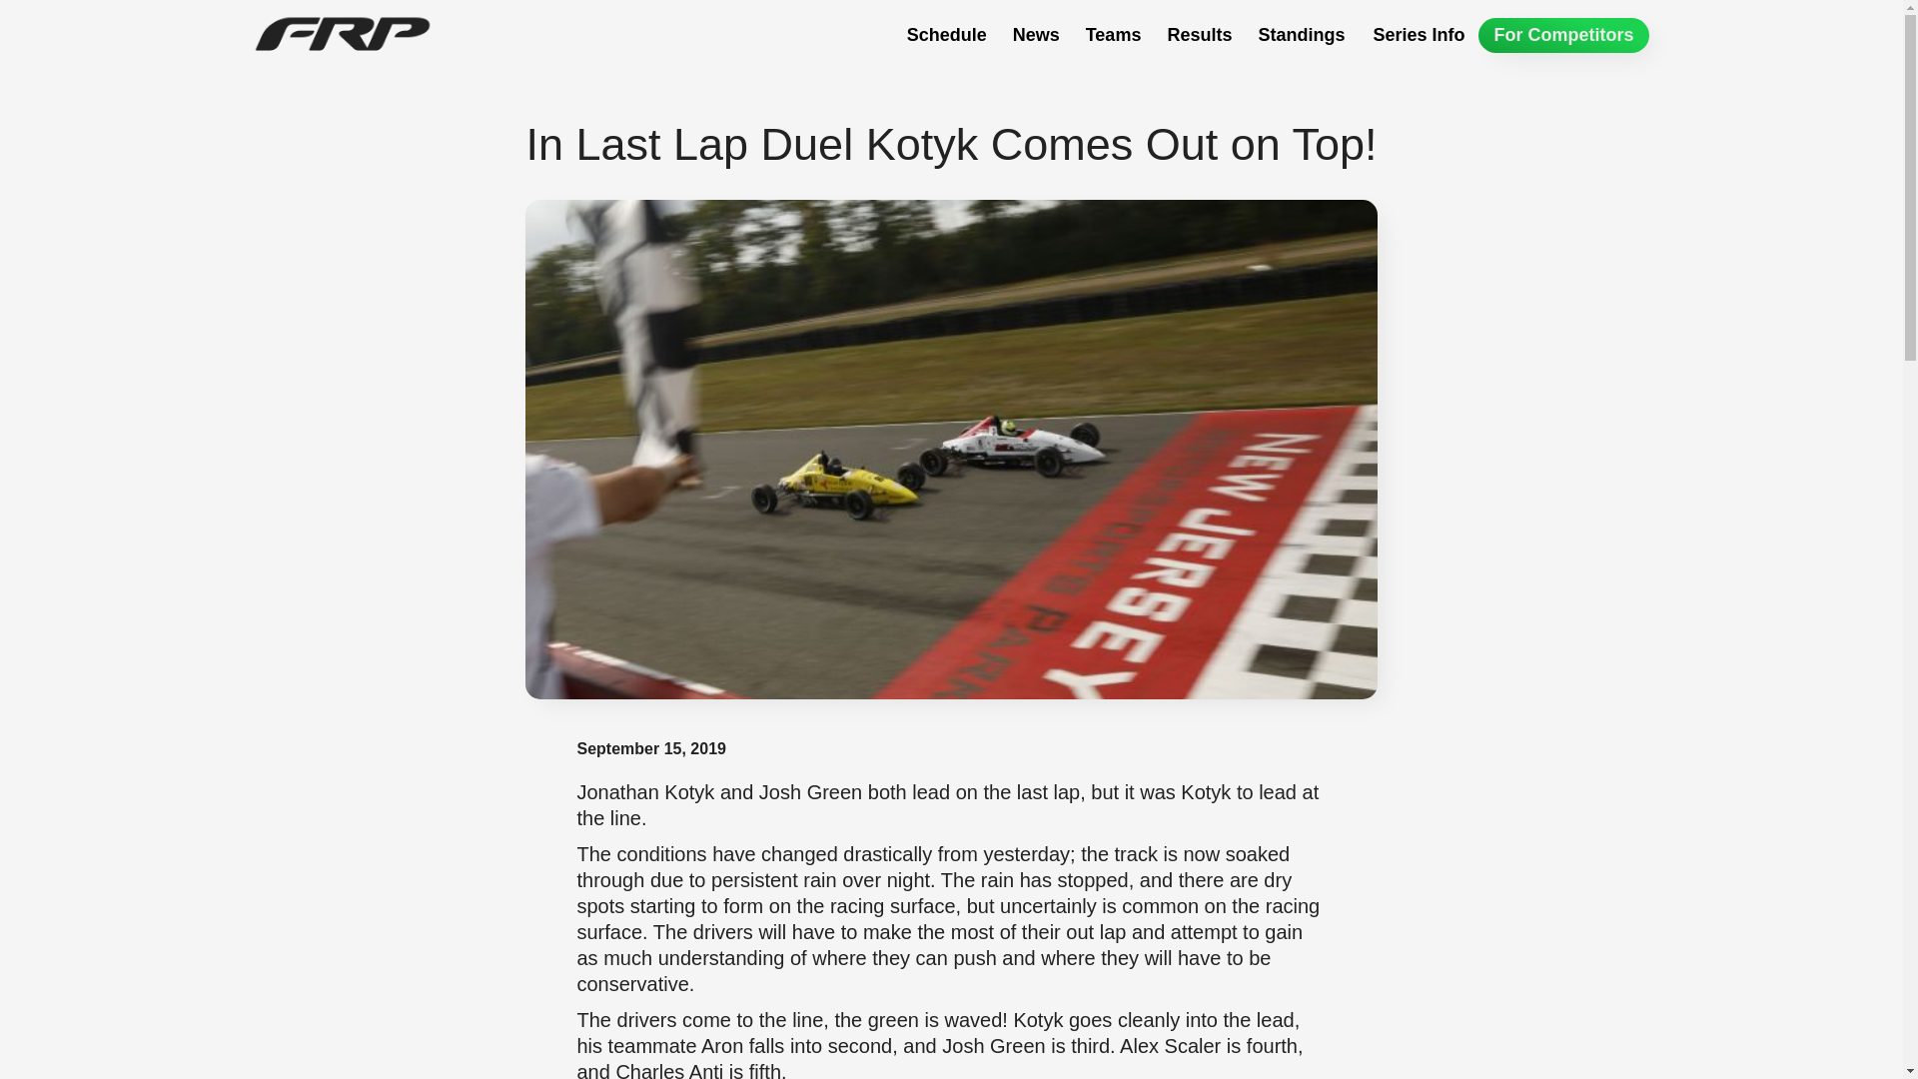 The height and width of the screenshot is (1079, 1918). Describe the element at coordinates (1037, 35) in the screenshot. I see `News` at that location.